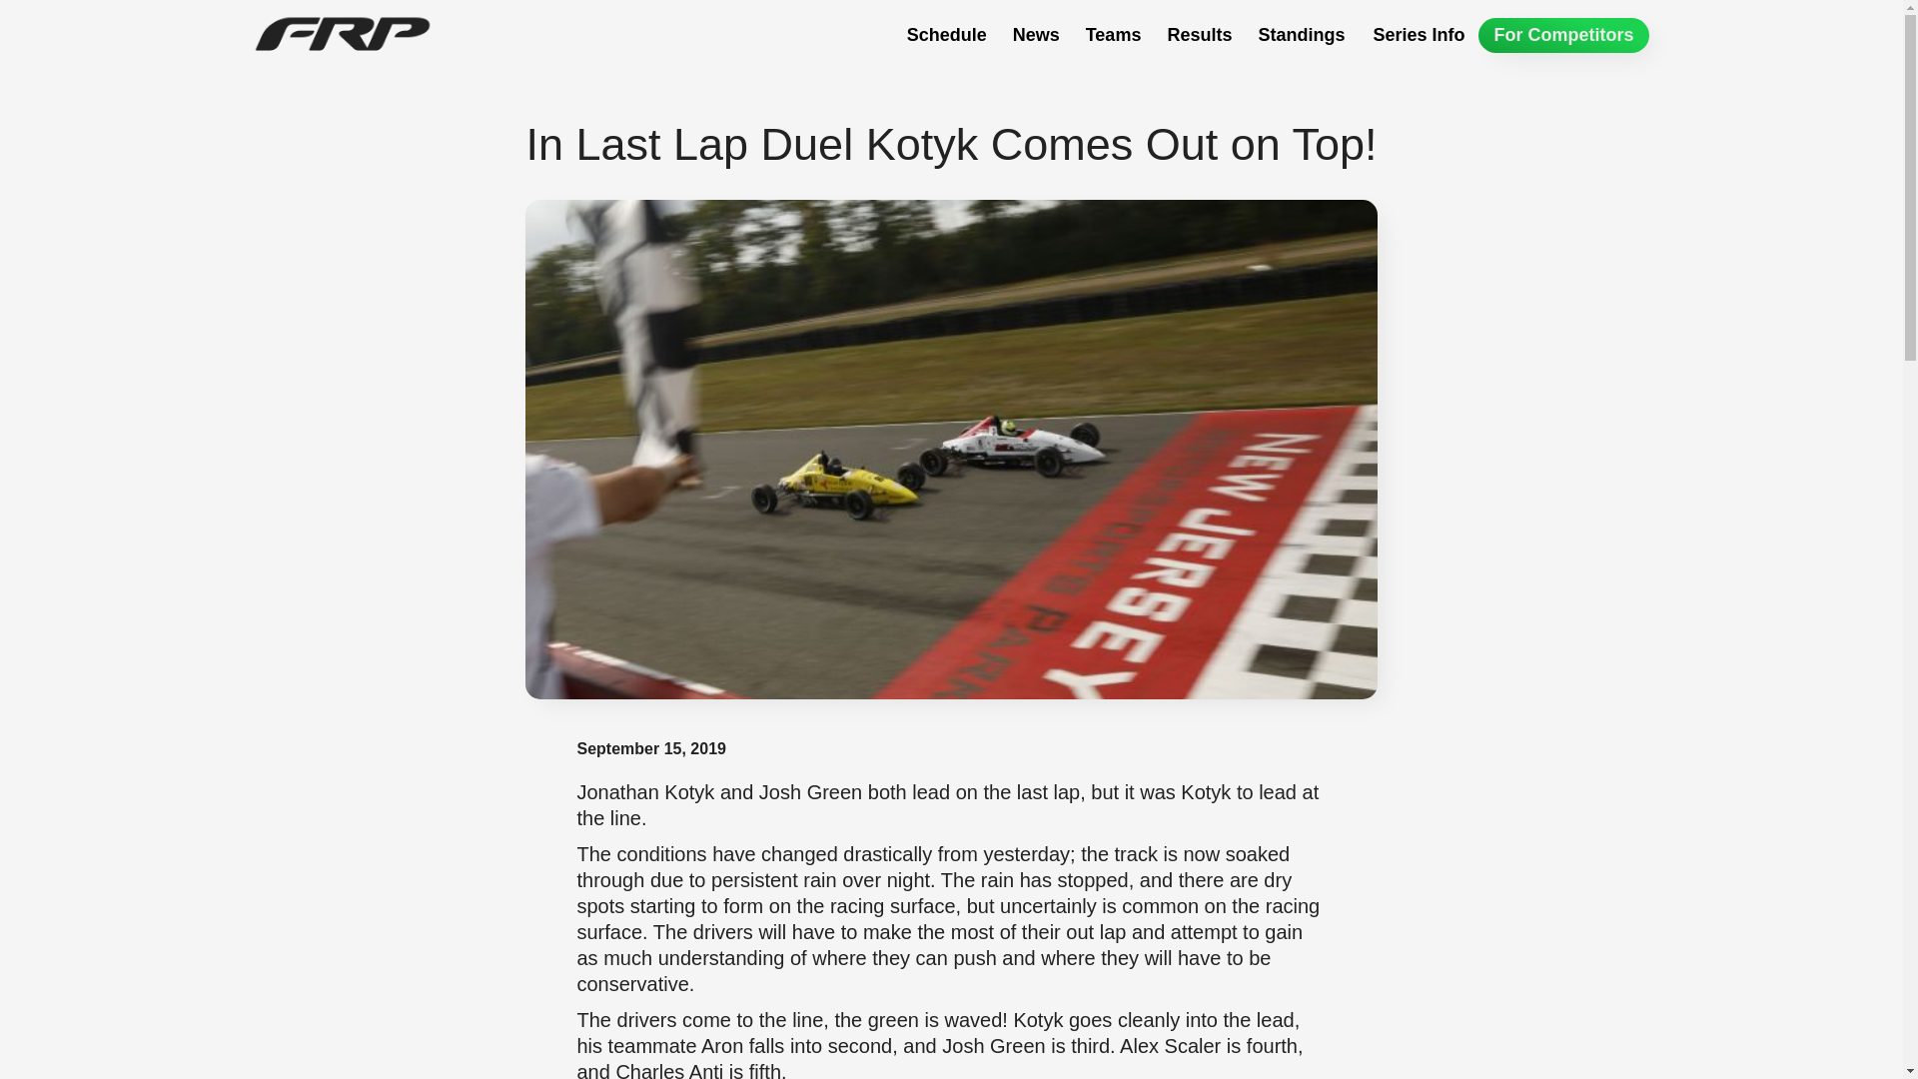 The height and width of the screenshot is (1079, 1918). Describe the element at coordinates (1037, 35) in the screenshot. I see `News` at that location.